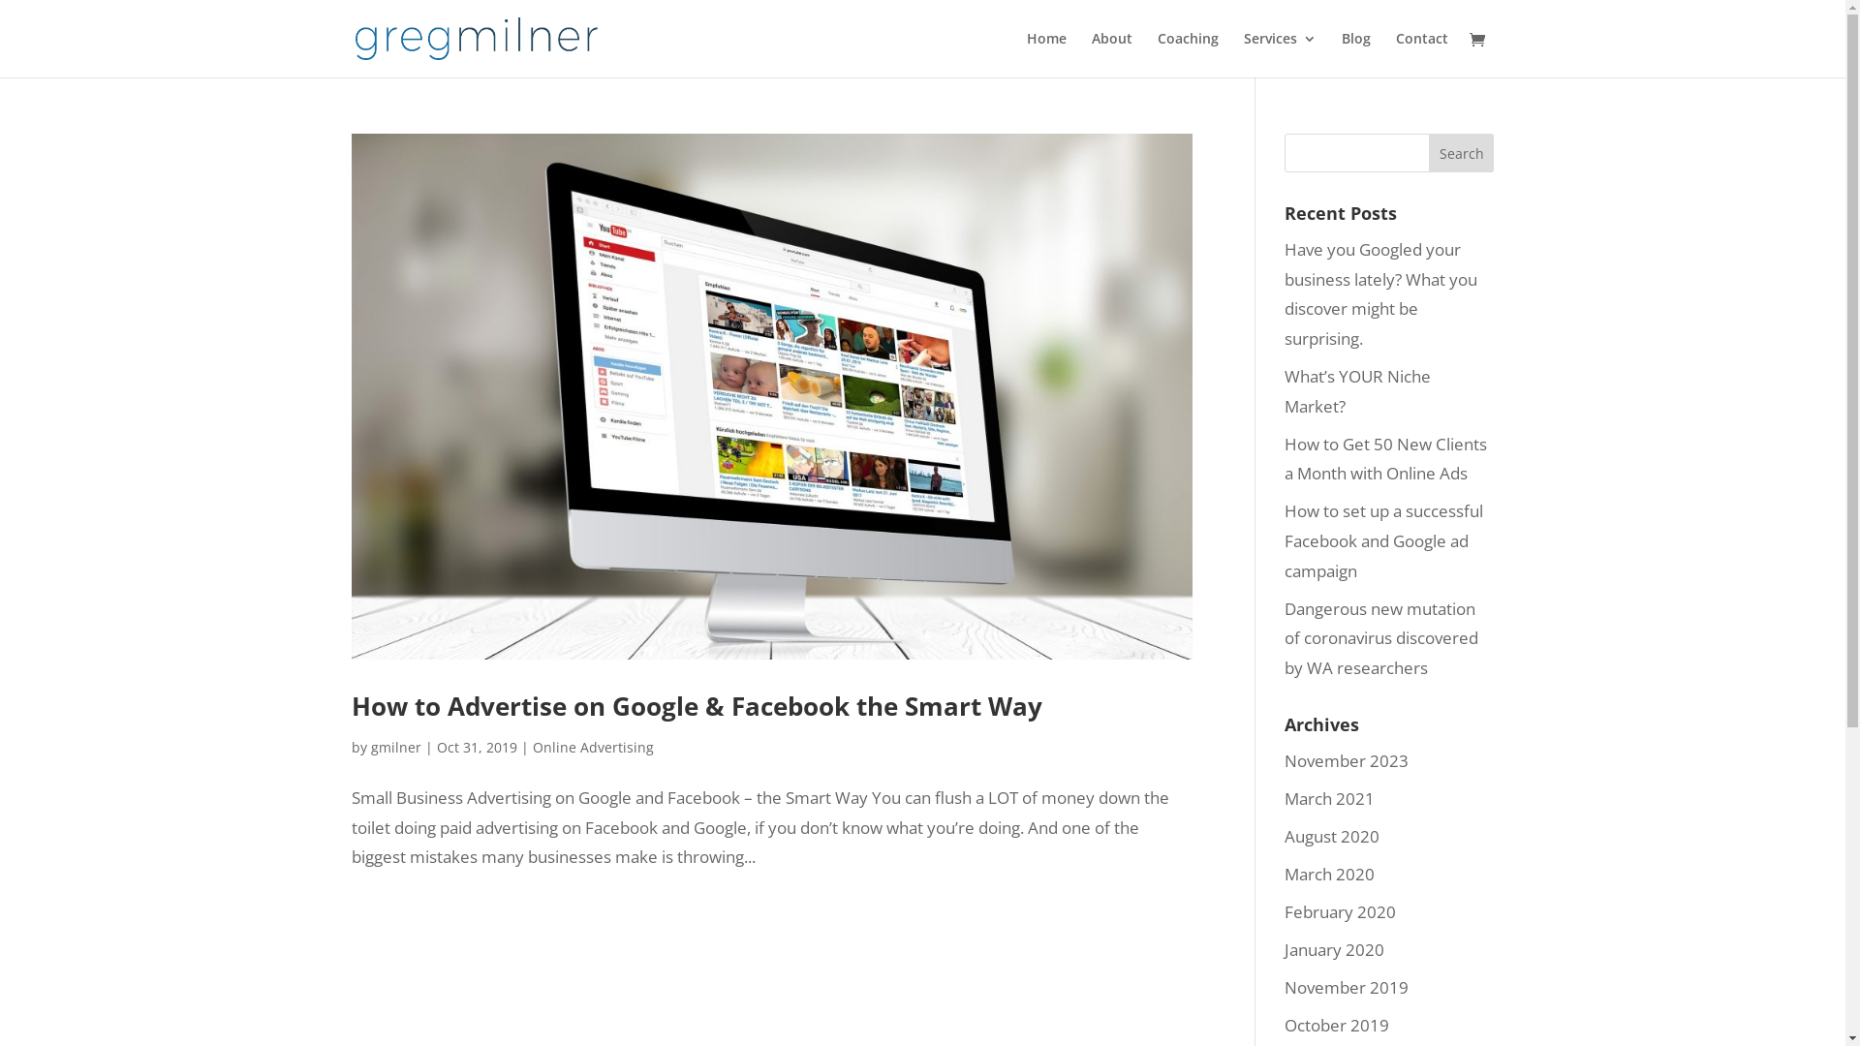 Image resolution: width=1860 pixels, height=1046 pixels. I want to click on February 2020, so click(1341, 912).